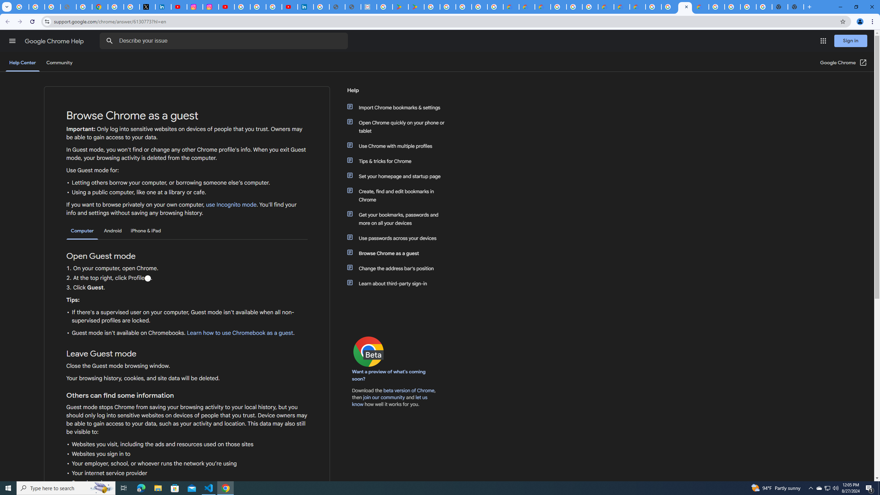  Describe the element at coordinates (400, 146) in the screenshot. I see `Use Chrome with multiple profiles` at that location.